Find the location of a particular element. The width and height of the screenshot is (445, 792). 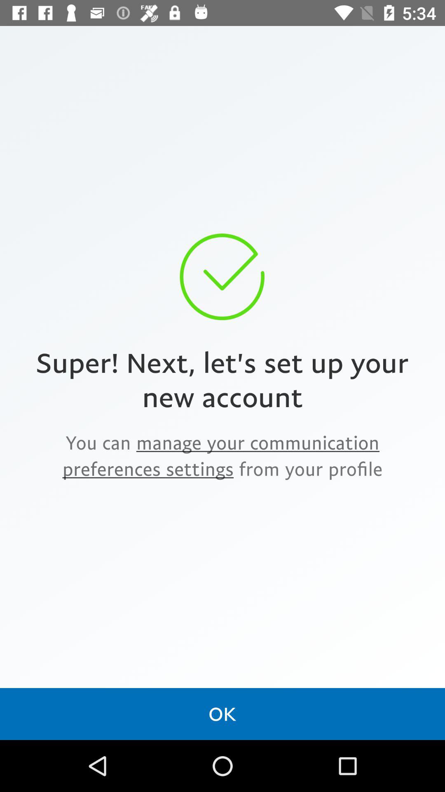

turn off the icon above the ok item is located at coordinates (222, 455).